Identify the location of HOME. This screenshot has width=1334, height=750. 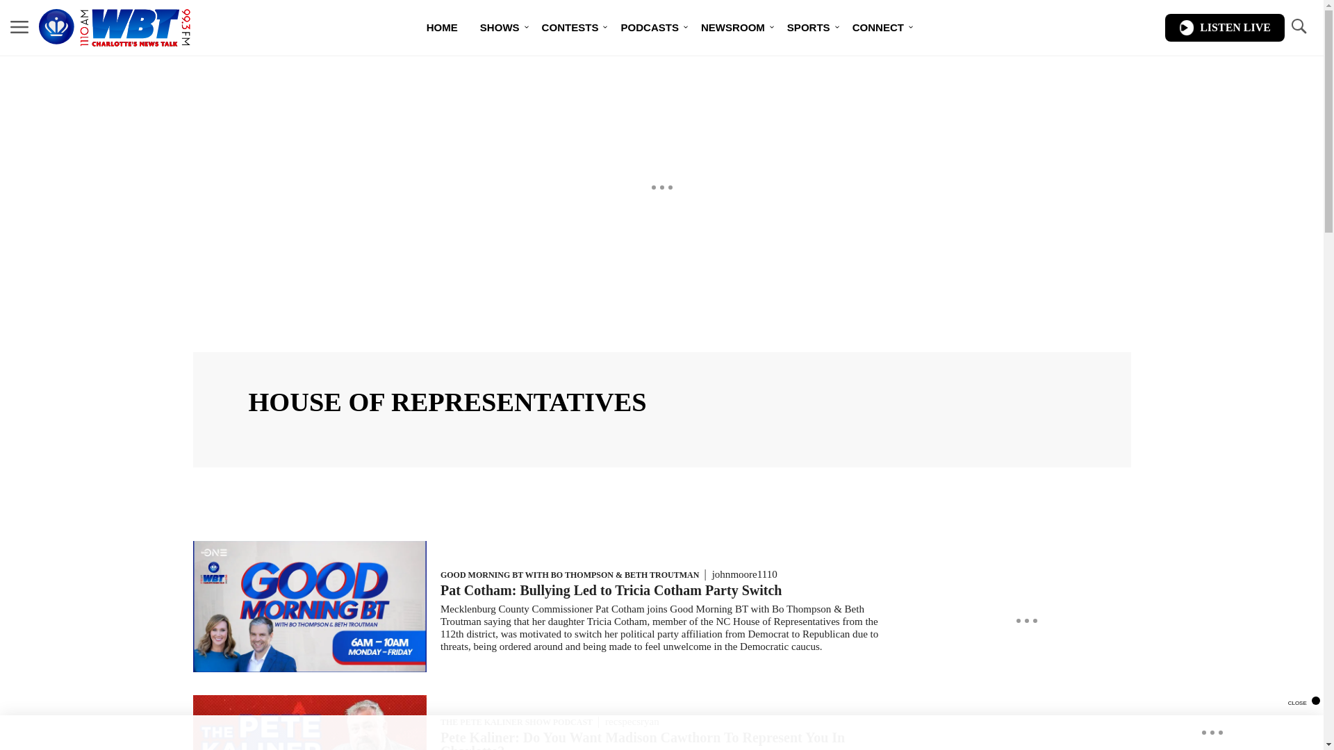
(442, 28).